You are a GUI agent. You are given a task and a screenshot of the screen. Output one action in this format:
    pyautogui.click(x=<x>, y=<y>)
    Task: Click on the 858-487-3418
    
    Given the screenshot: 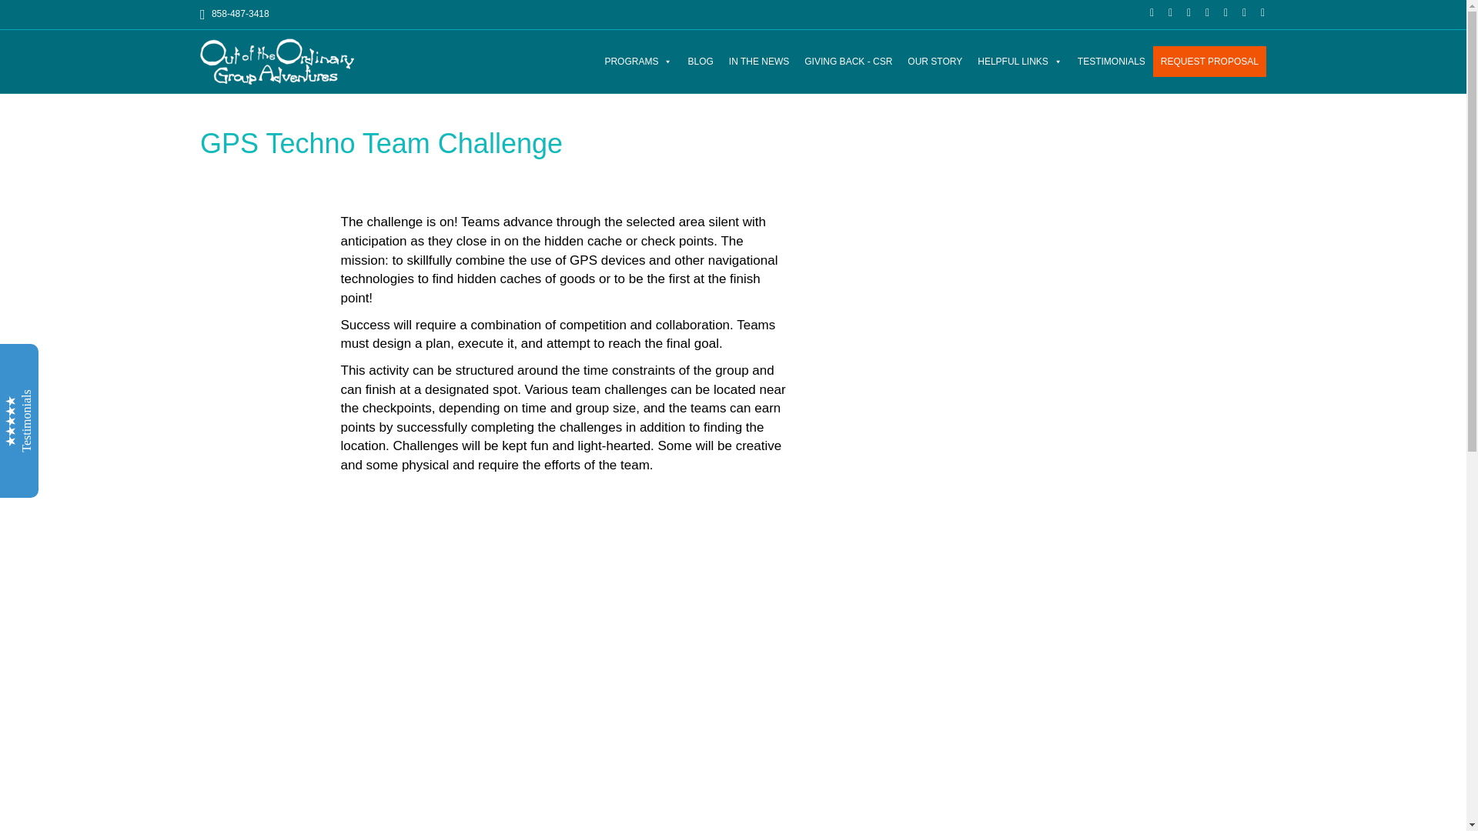 What is the action you would take?
    pyautogui.click(x=234, y=13)
    